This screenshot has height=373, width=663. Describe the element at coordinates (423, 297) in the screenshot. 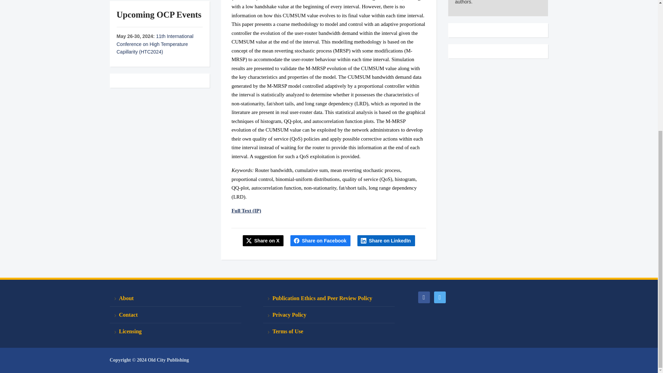

I see `facebook` at that location.